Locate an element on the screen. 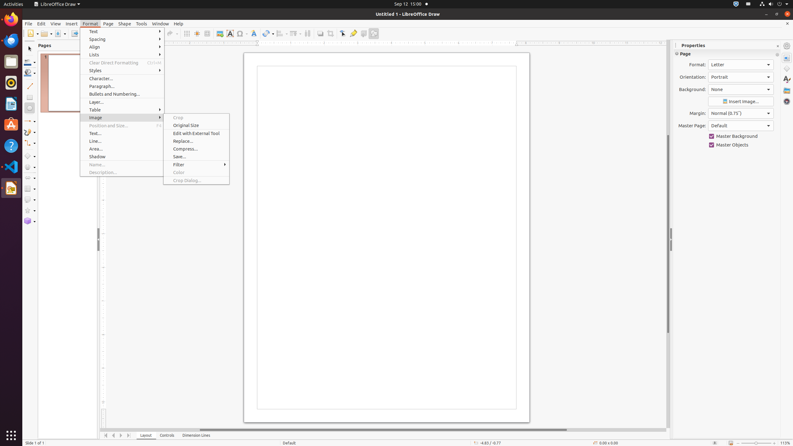 The height and width of the screenshot is (446, 793). More Options is located at coordinates (777, 55).